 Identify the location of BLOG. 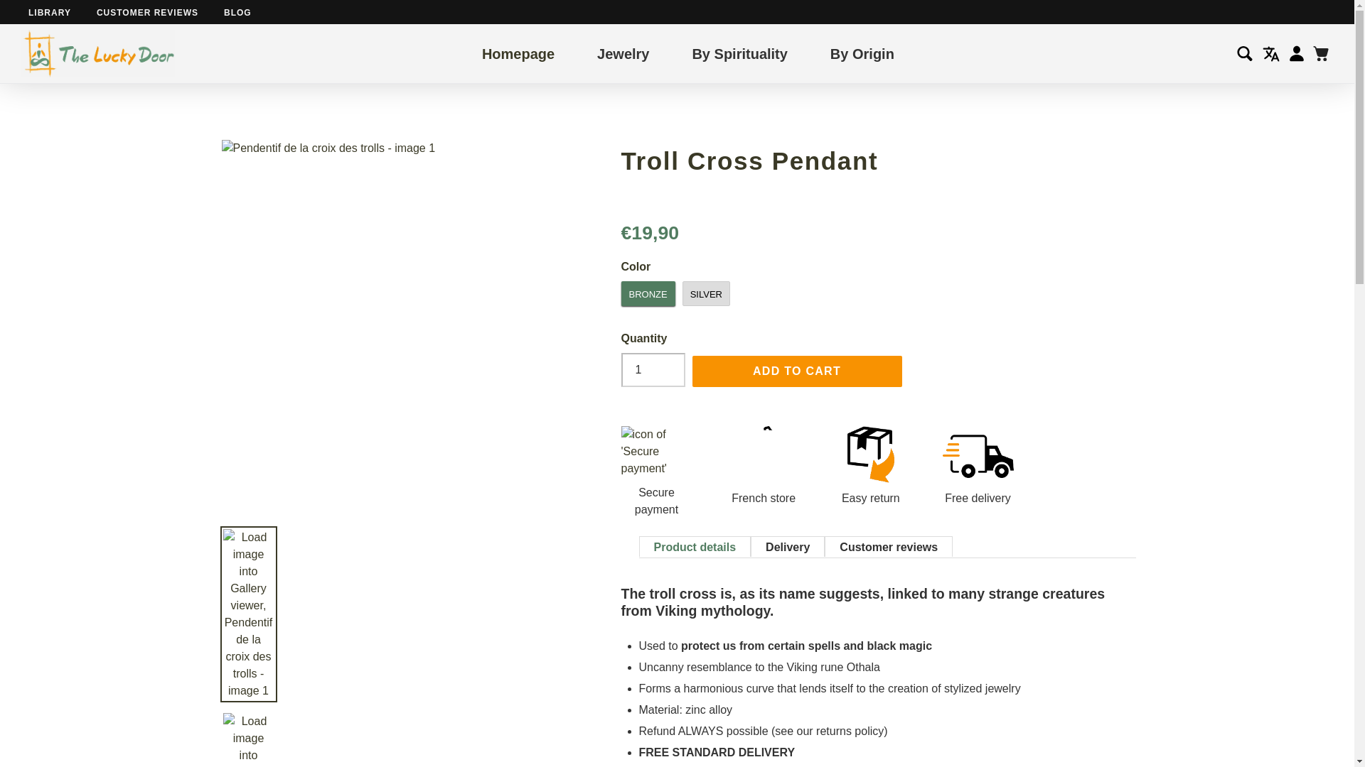
(237, 12).